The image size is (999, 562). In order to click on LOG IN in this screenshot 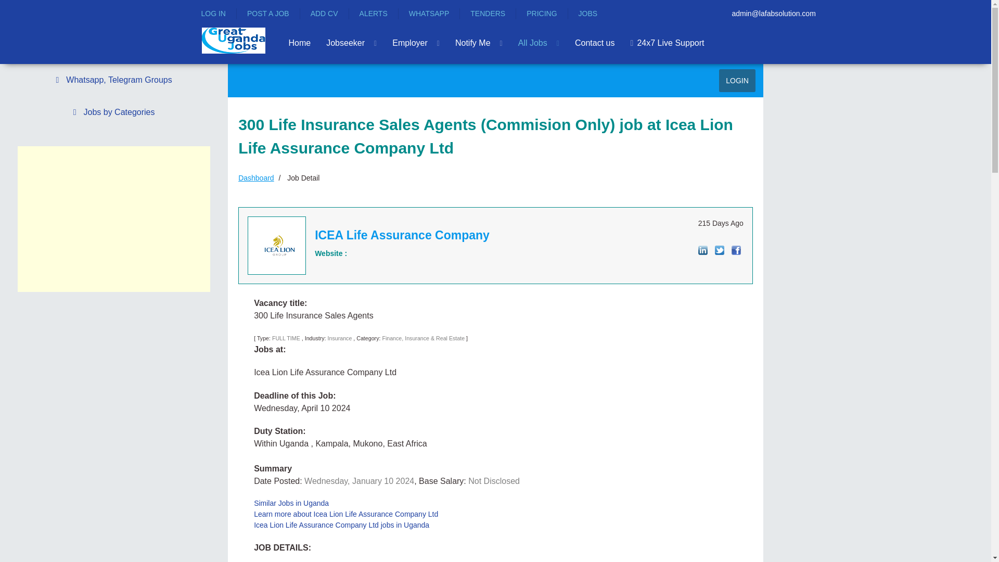, I will do `click(213, 14)`.